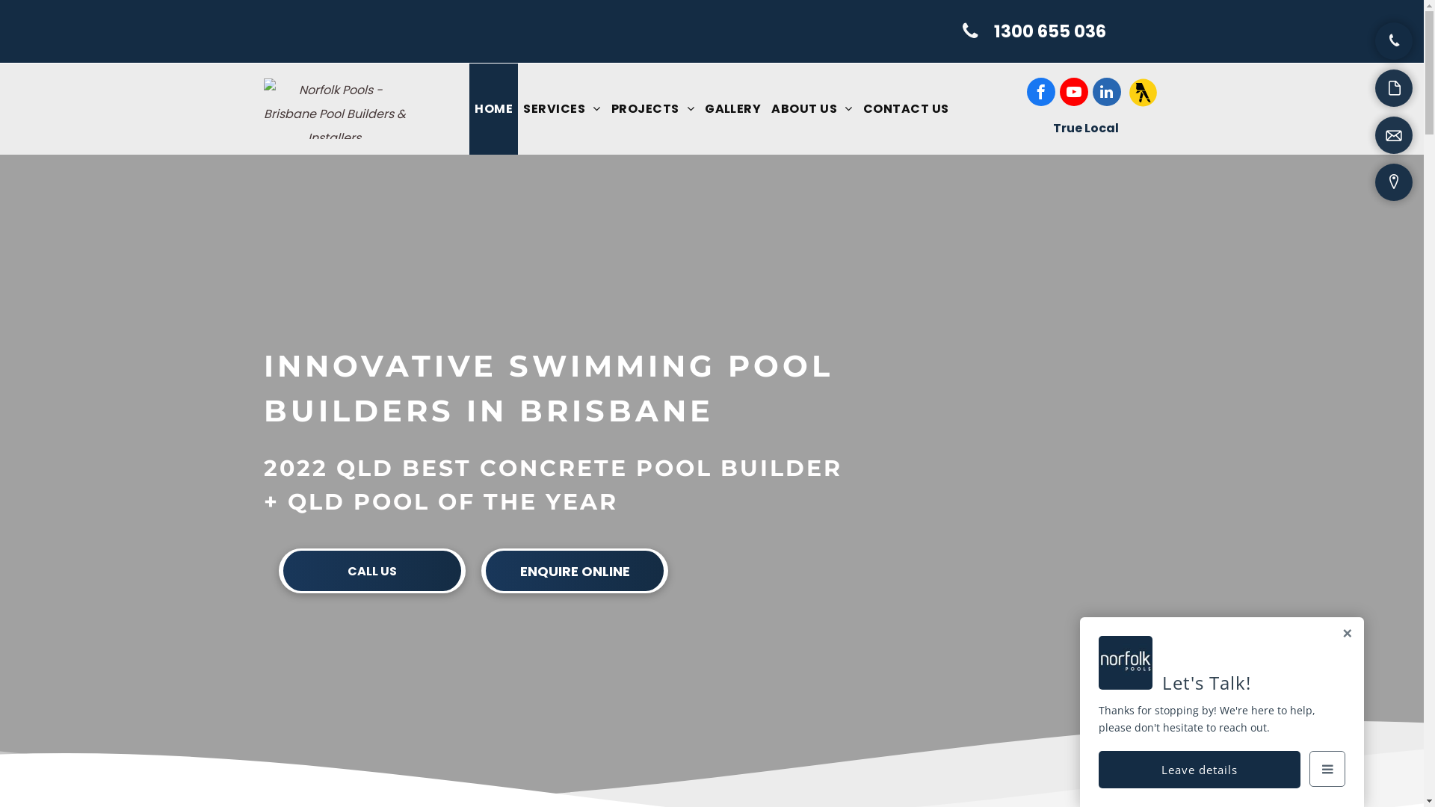 The width and height of the screenshot is (1435, 807). What do you see at coordinates (653, 109) in the screenshot?
I see `PROJECTS` at bounding box center [653, 109].